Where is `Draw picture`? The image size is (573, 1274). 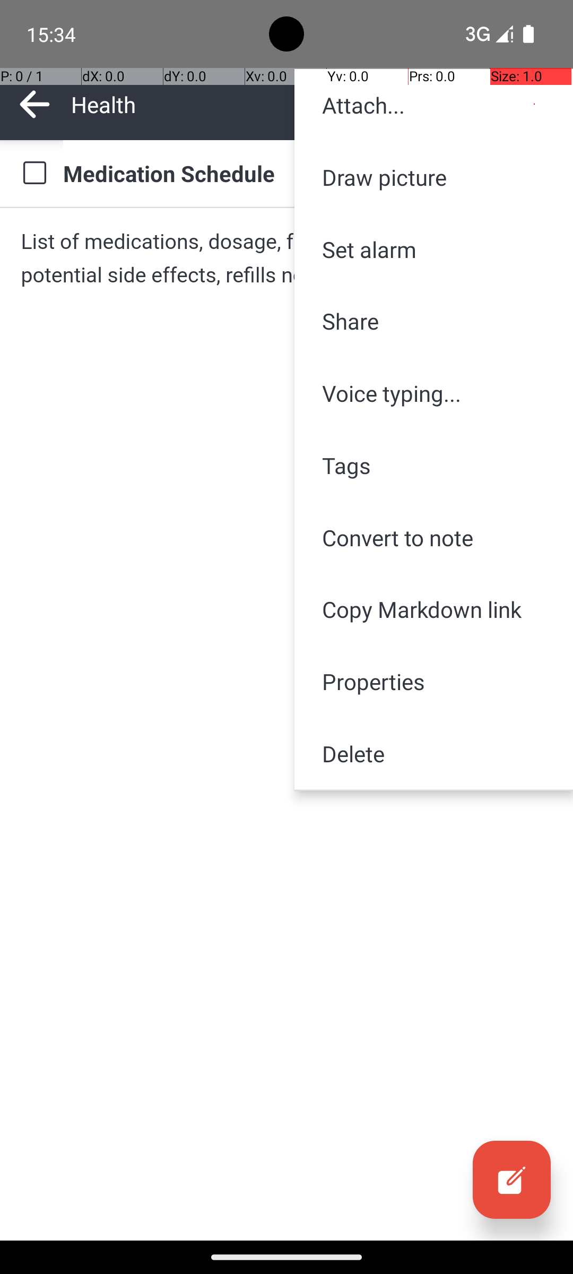
Draw picture is located at coordinates (434, 177).